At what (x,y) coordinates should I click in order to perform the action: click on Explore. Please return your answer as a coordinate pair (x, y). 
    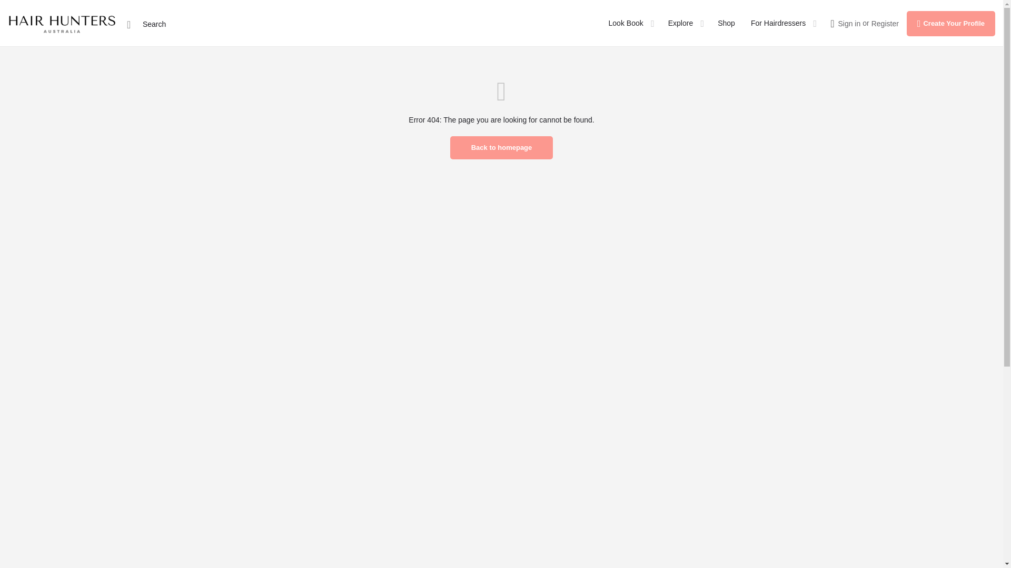
    Looking at the image, I should click on (680, 23).